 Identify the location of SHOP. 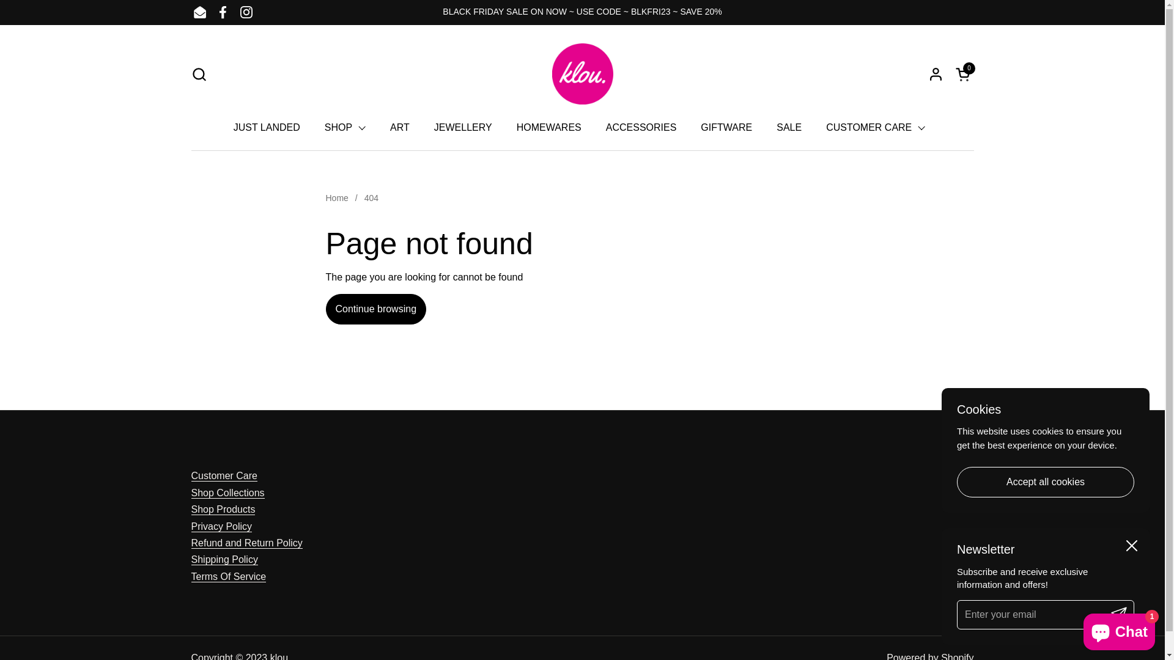
(345, 128).